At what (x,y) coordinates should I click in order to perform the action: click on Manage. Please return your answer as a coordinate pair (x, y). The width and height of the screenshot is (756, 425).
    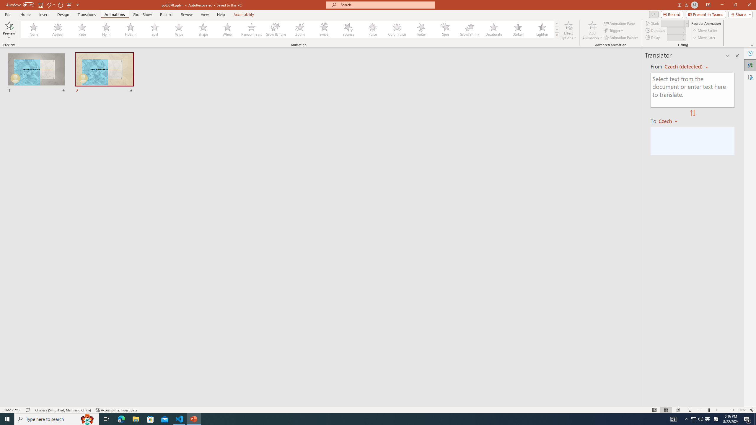
    Looking at the image, I should click on (40, 381).